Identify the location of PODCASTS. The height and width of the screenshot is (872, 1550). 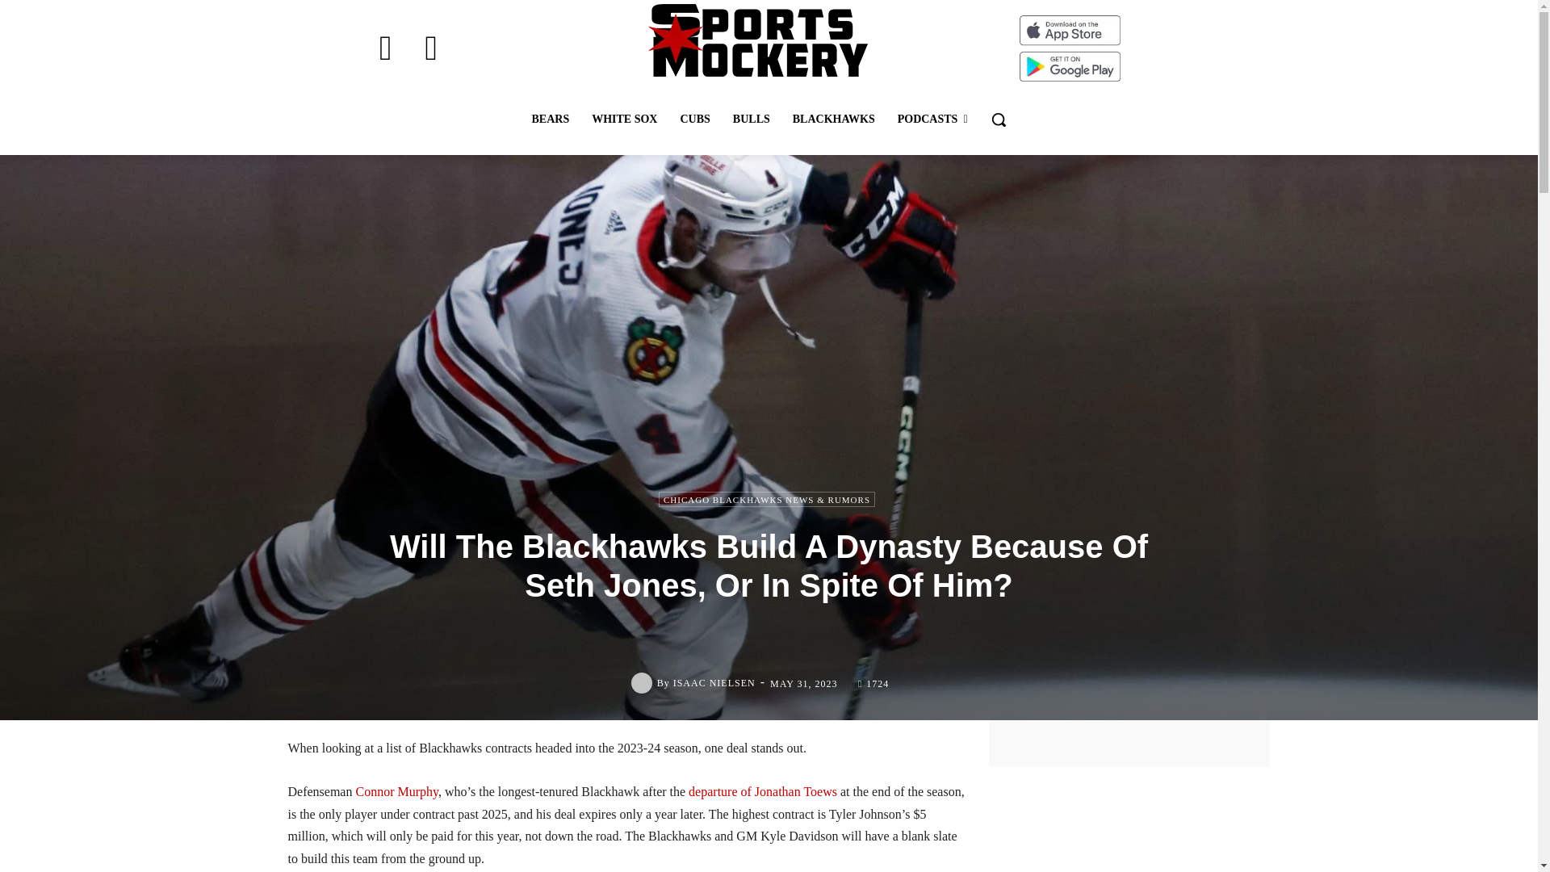
(933, 119).